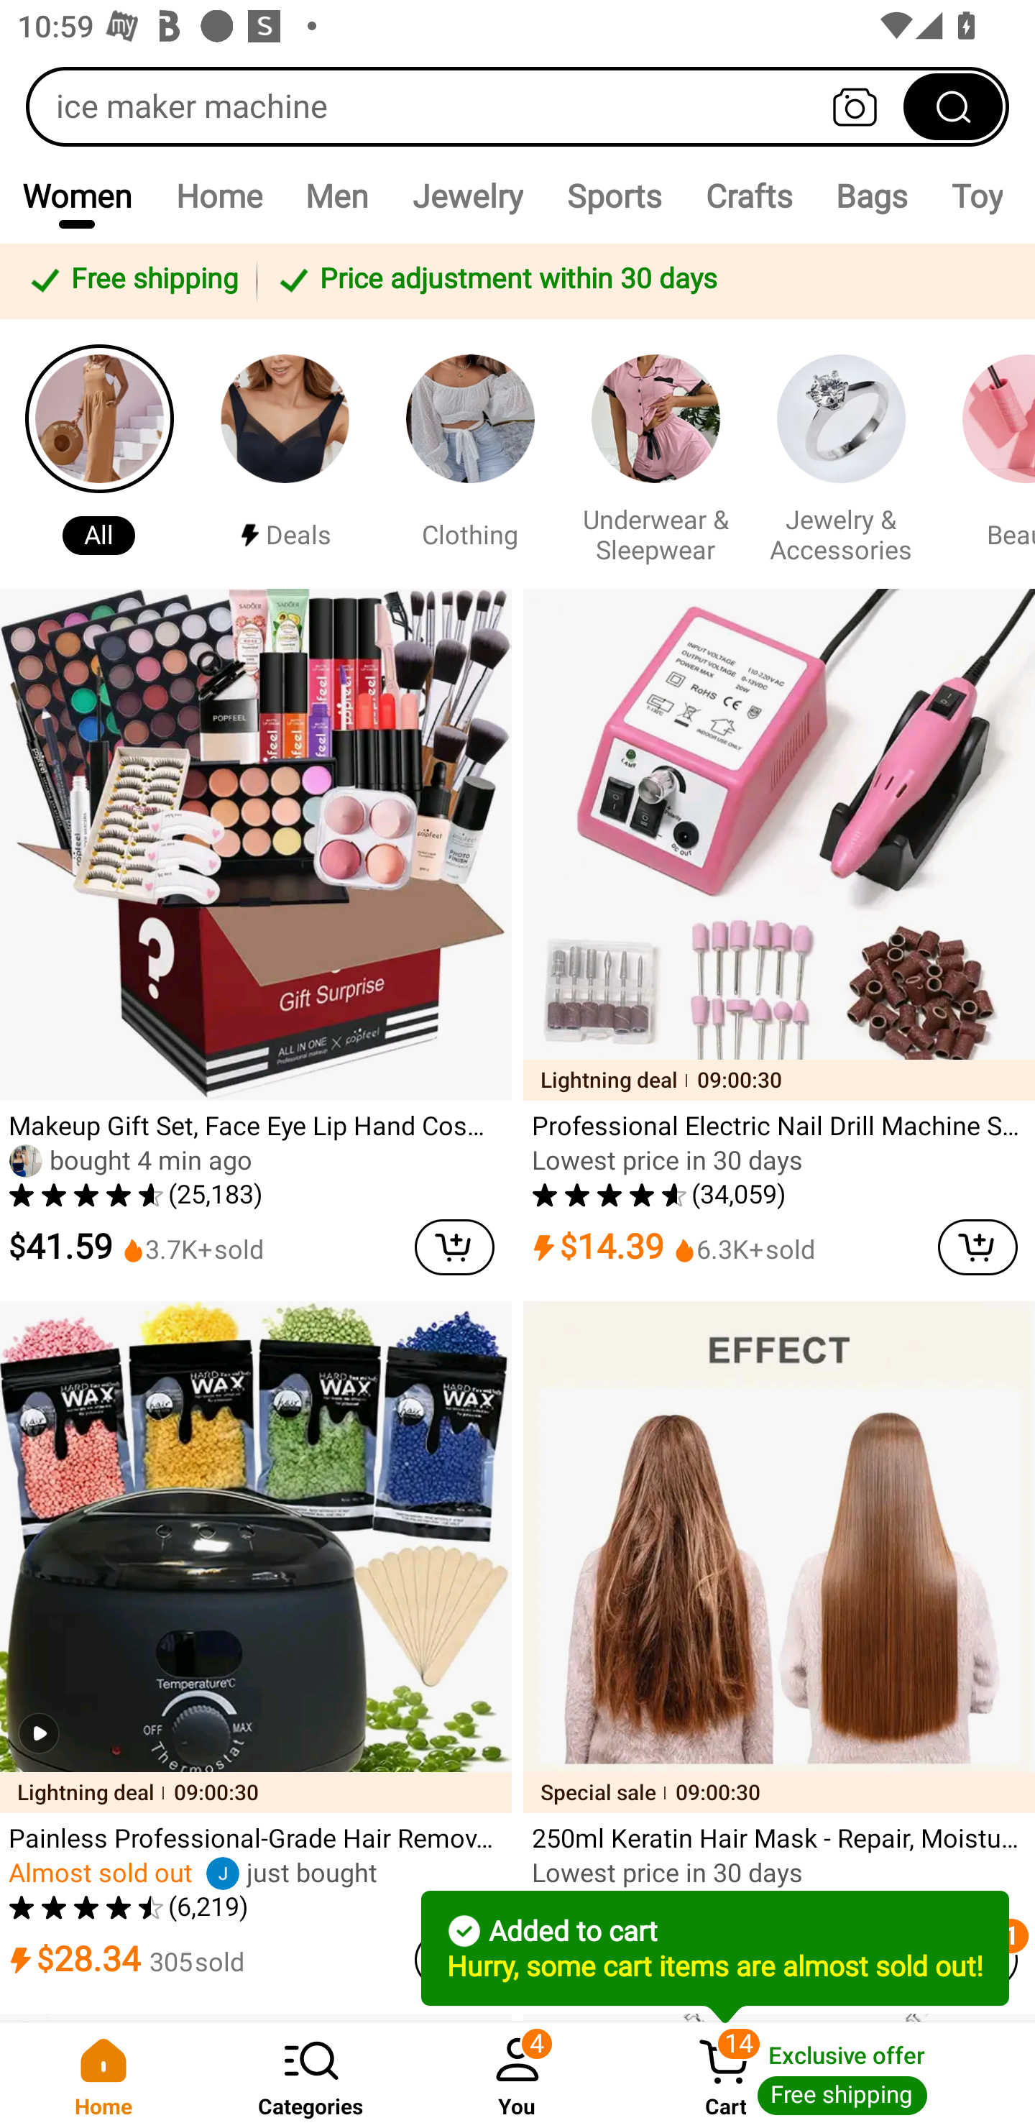 This screenshot has height=2128, width=1035. What do you see at coordinates (310, 2075) in the screenshot?
I see `Categories` at bounding box center [310, 2075].